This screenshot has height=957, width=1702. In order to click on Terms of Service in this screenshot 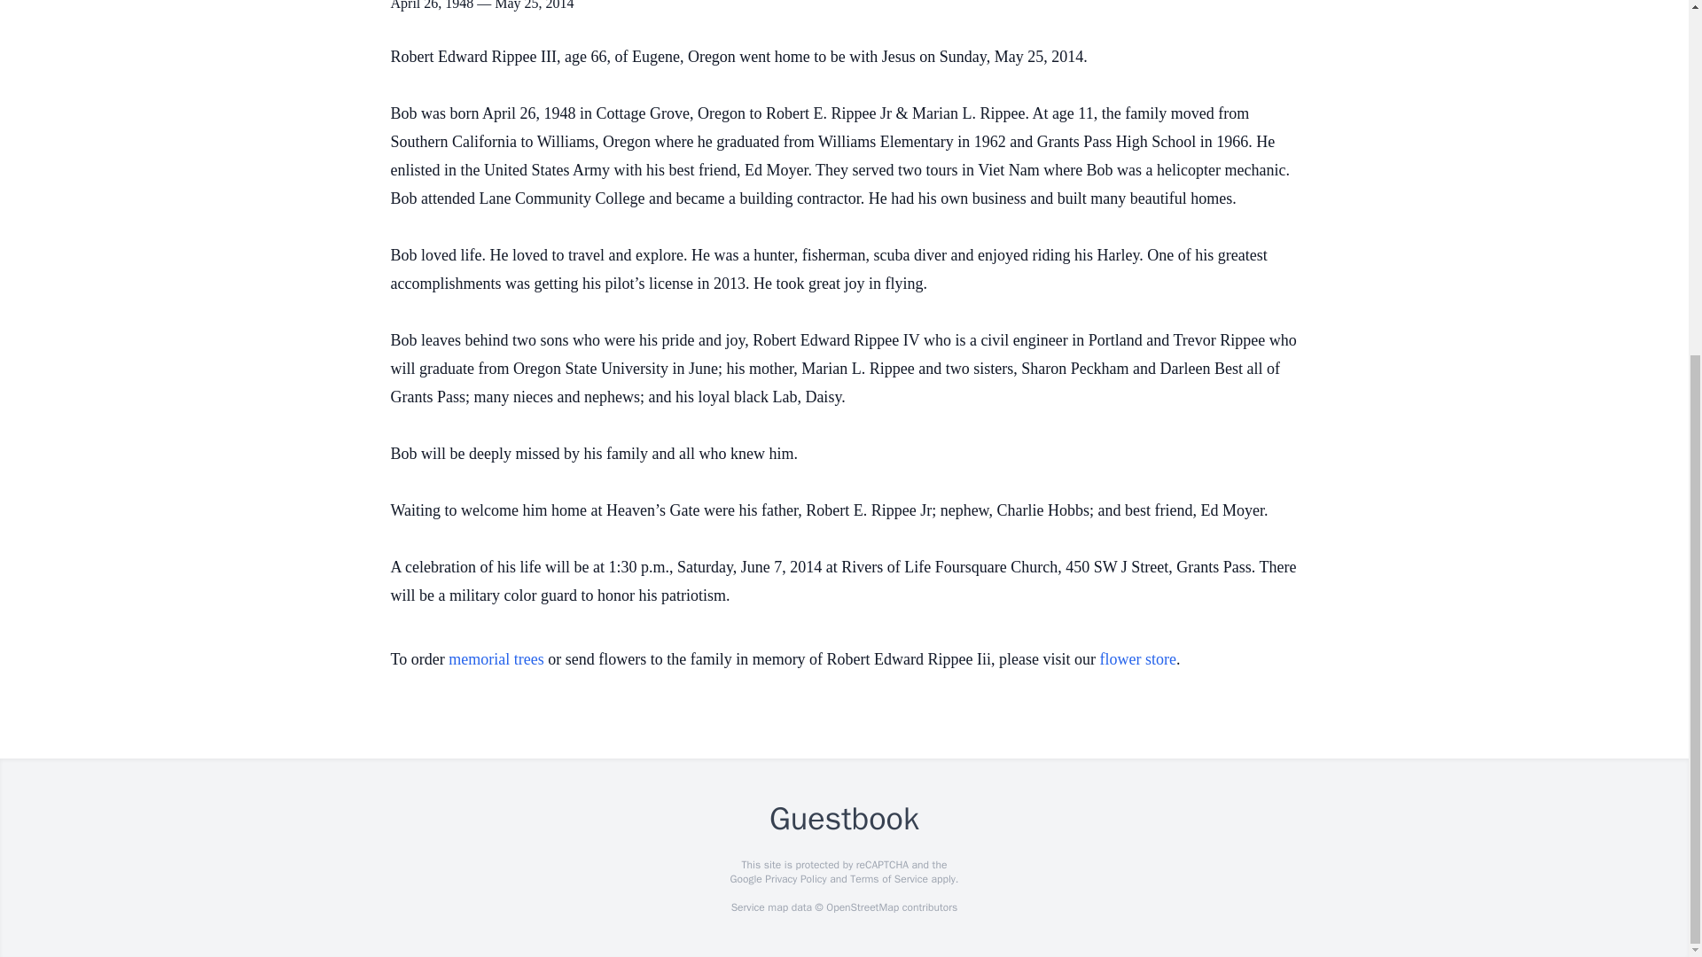, I will do `click(888, 879)`.